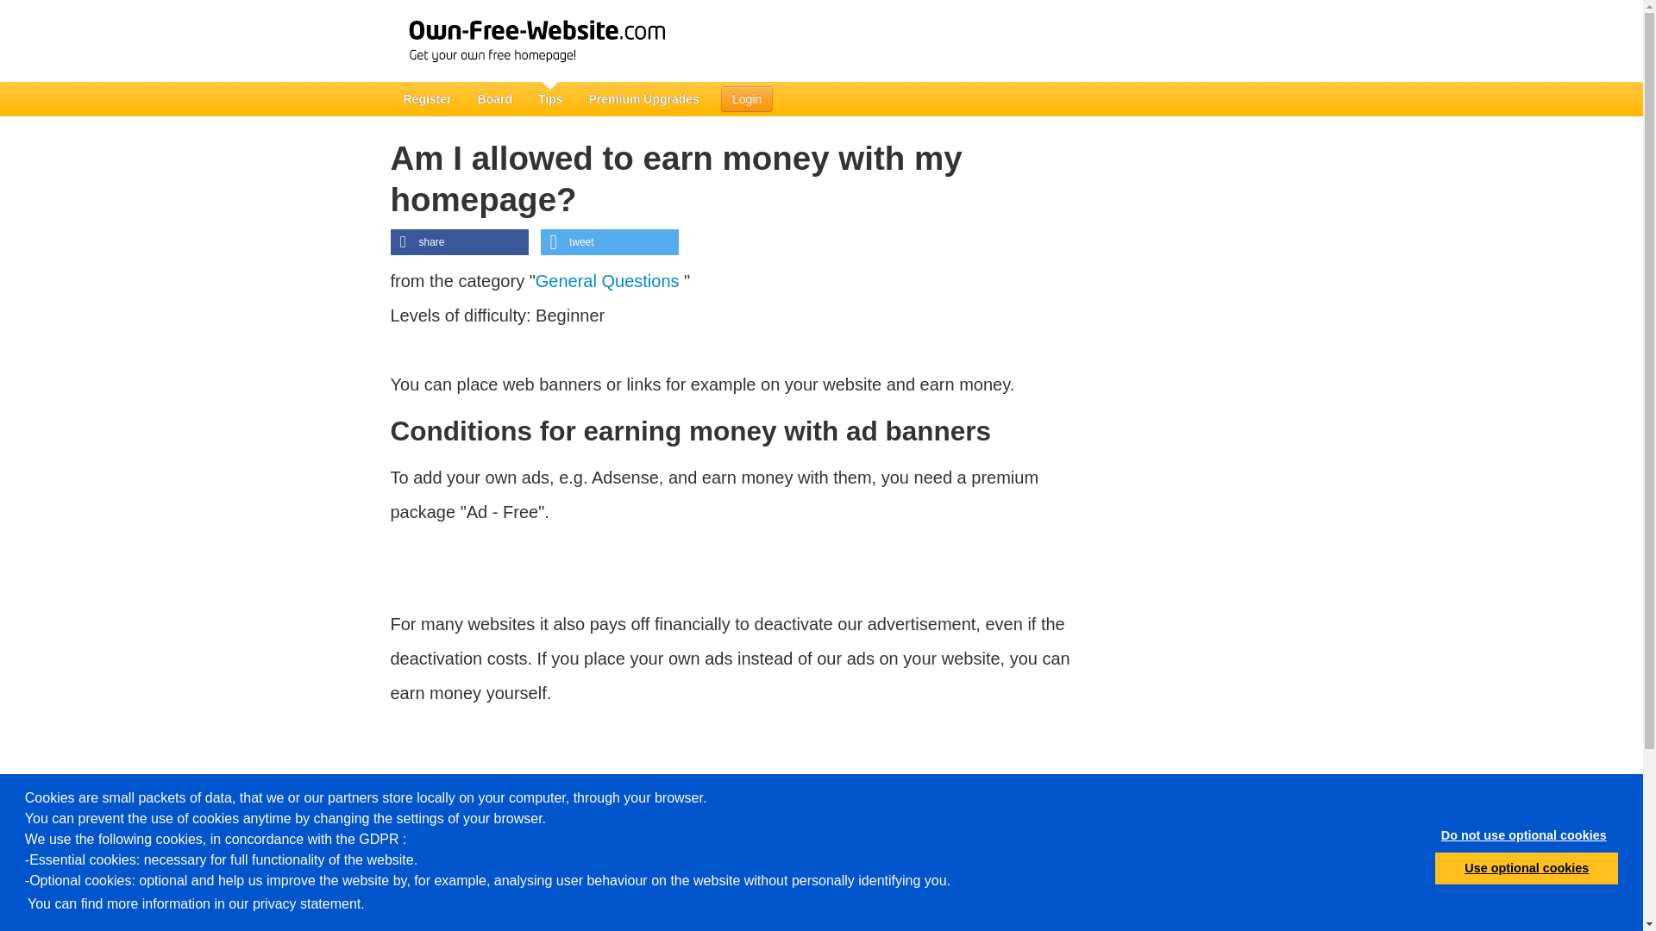 The height and width of the screenshot is (931, 1656). I want to click on Own-Free-Website.com - Create your own free Website!, so click(564, 41).